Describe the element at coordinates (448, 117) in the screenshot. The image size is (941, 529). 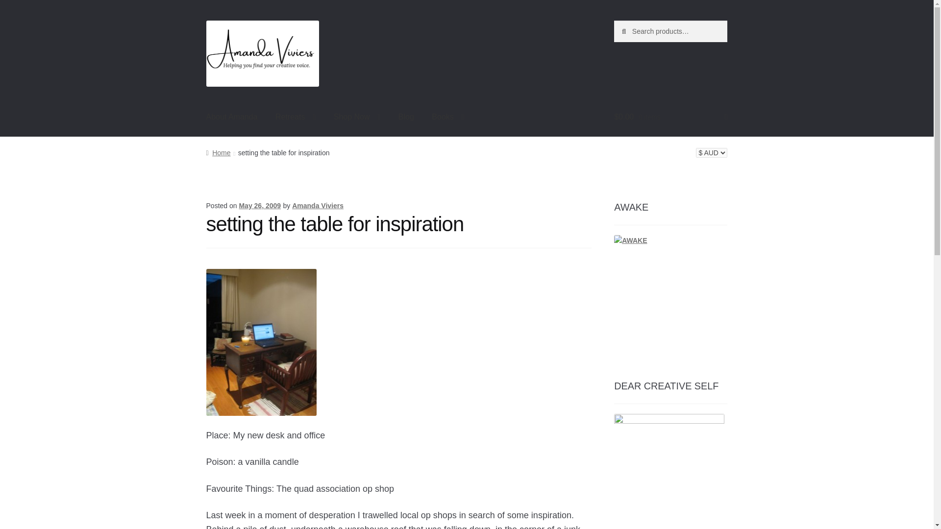
I see `Books` at that location.